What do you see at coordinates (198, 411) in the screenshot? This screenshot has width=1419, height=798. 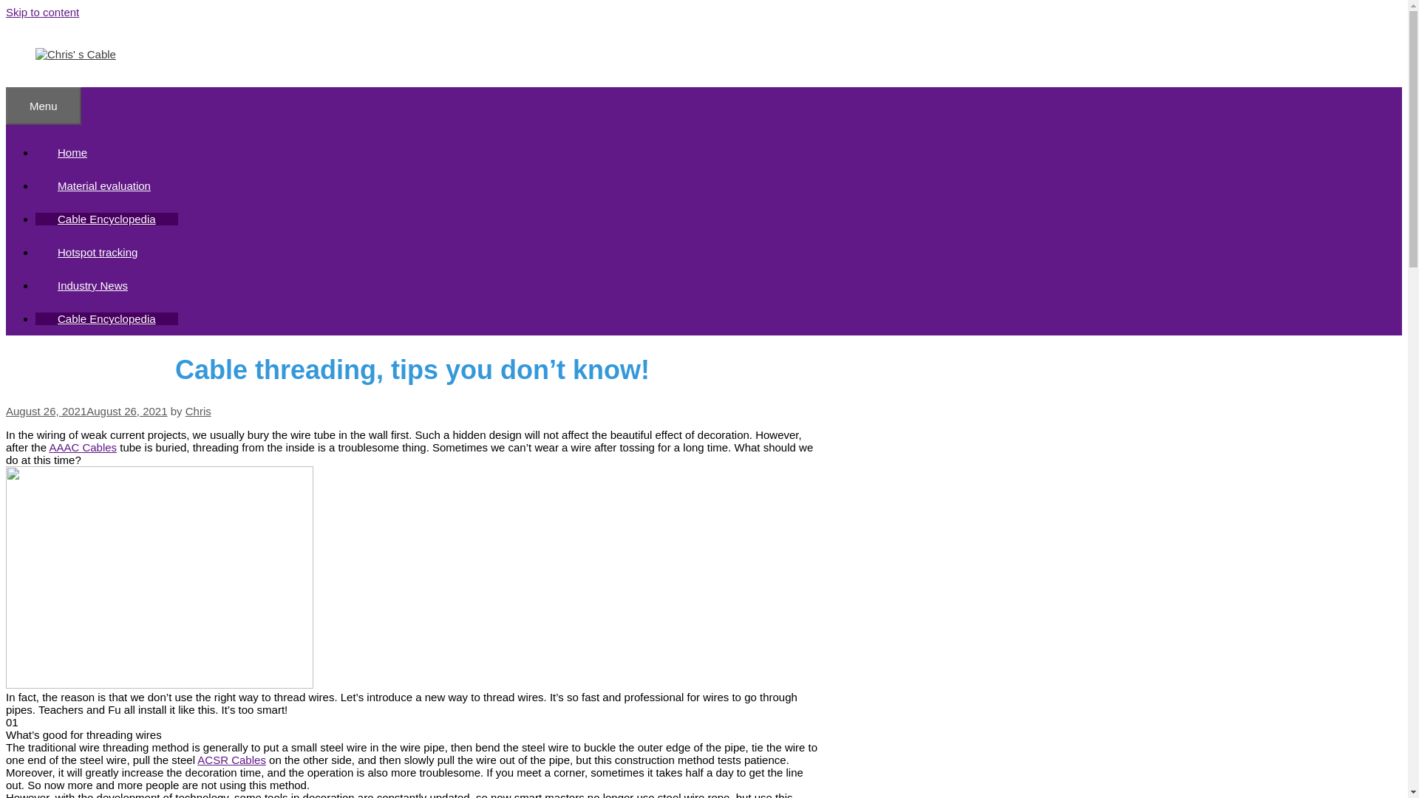 I see `View all posts by Chris` at bounding box center [198, 411].